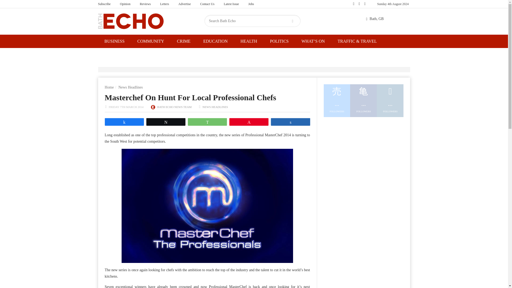  I want to click on NEWS HEADLINES, so click(215, 107).